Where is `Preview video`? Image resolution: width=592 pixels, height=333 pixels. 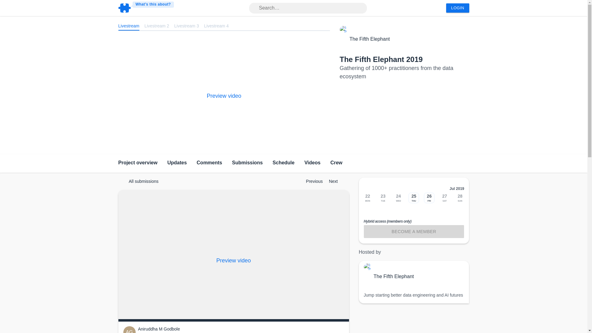
Preview video is located at coordinates (224, 96).